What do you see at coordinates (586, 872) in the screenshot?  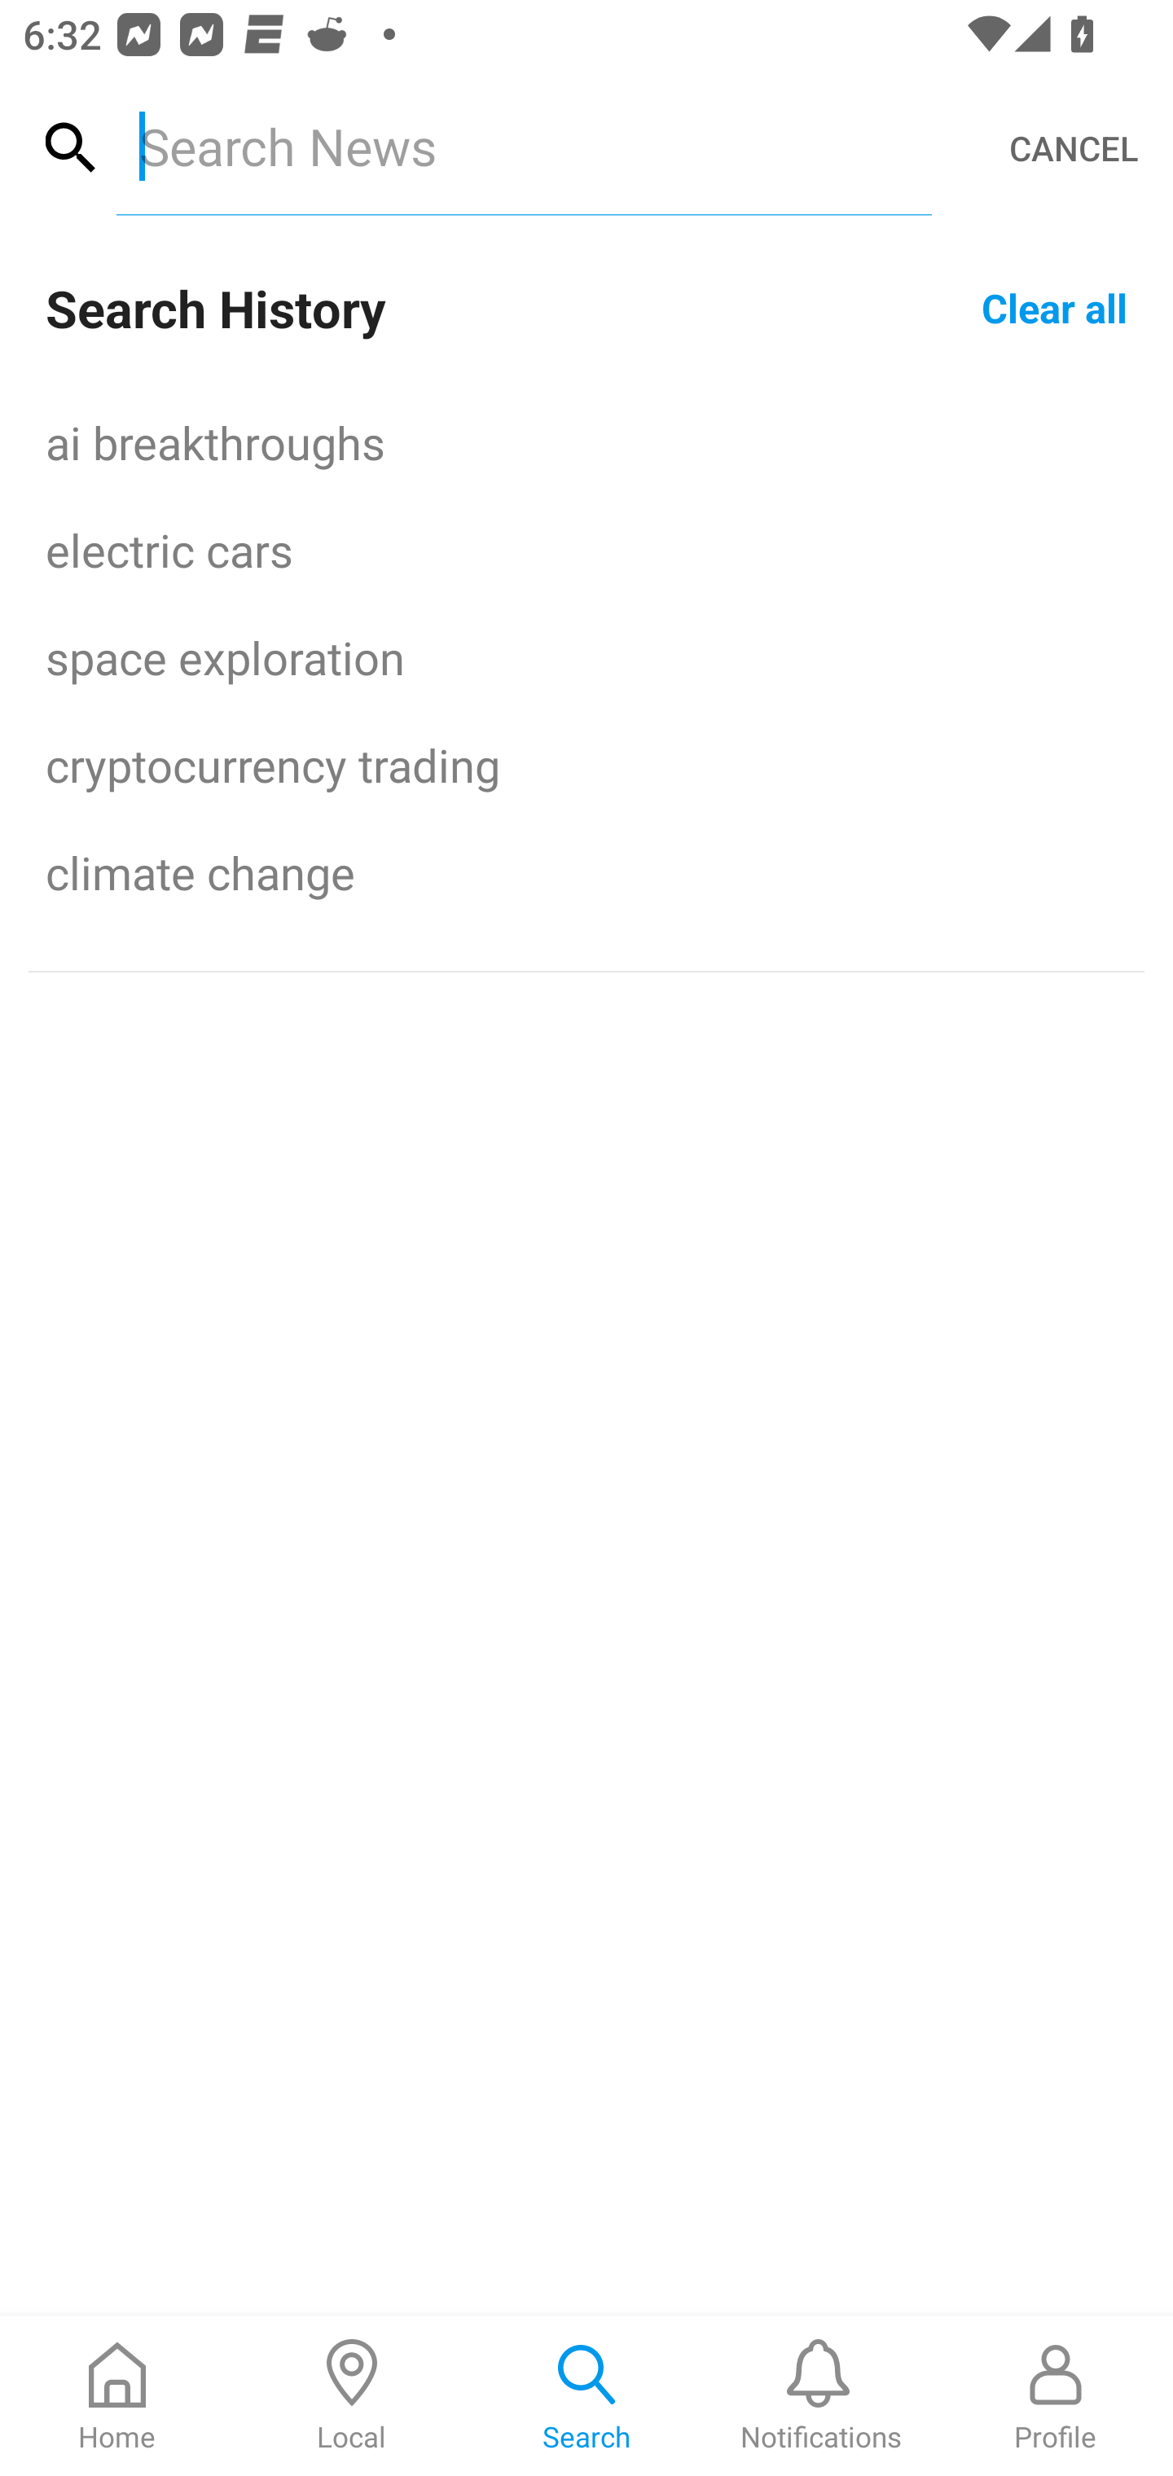 I see `climate change` at bounding box center [586, 872].